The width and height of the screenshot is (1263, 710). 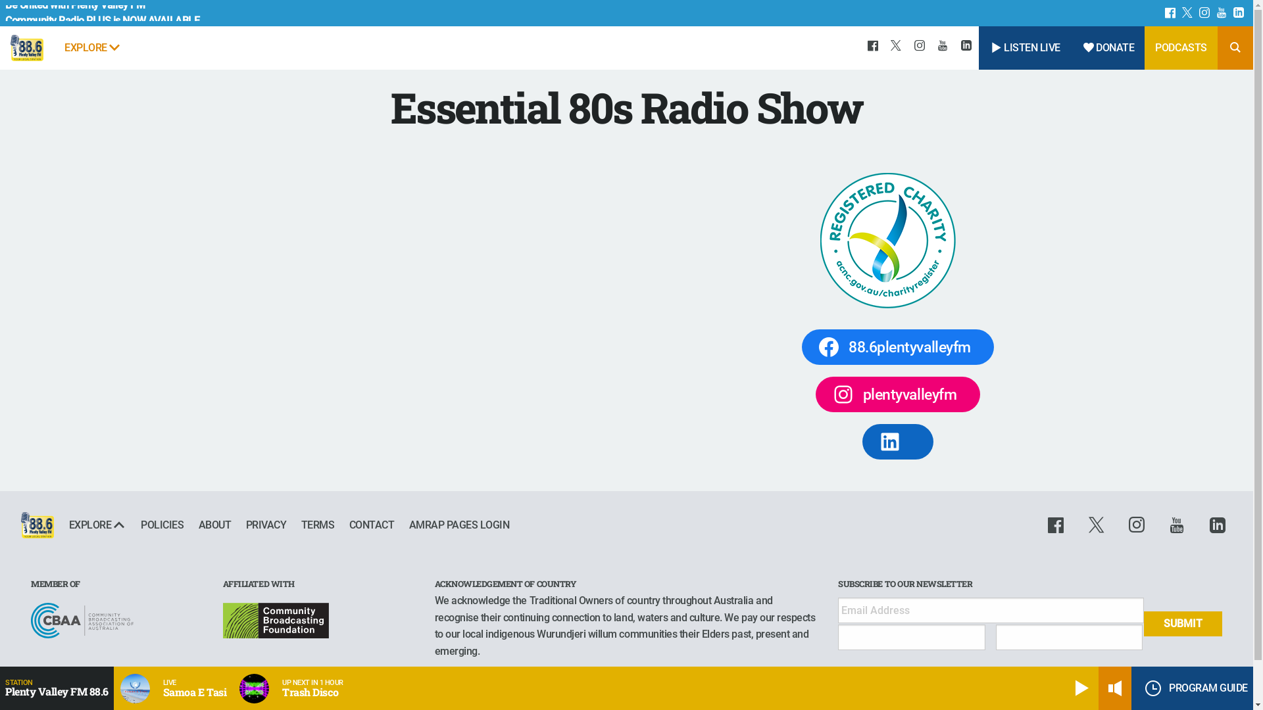 I want to click on  , so click(x=1171, y=13).